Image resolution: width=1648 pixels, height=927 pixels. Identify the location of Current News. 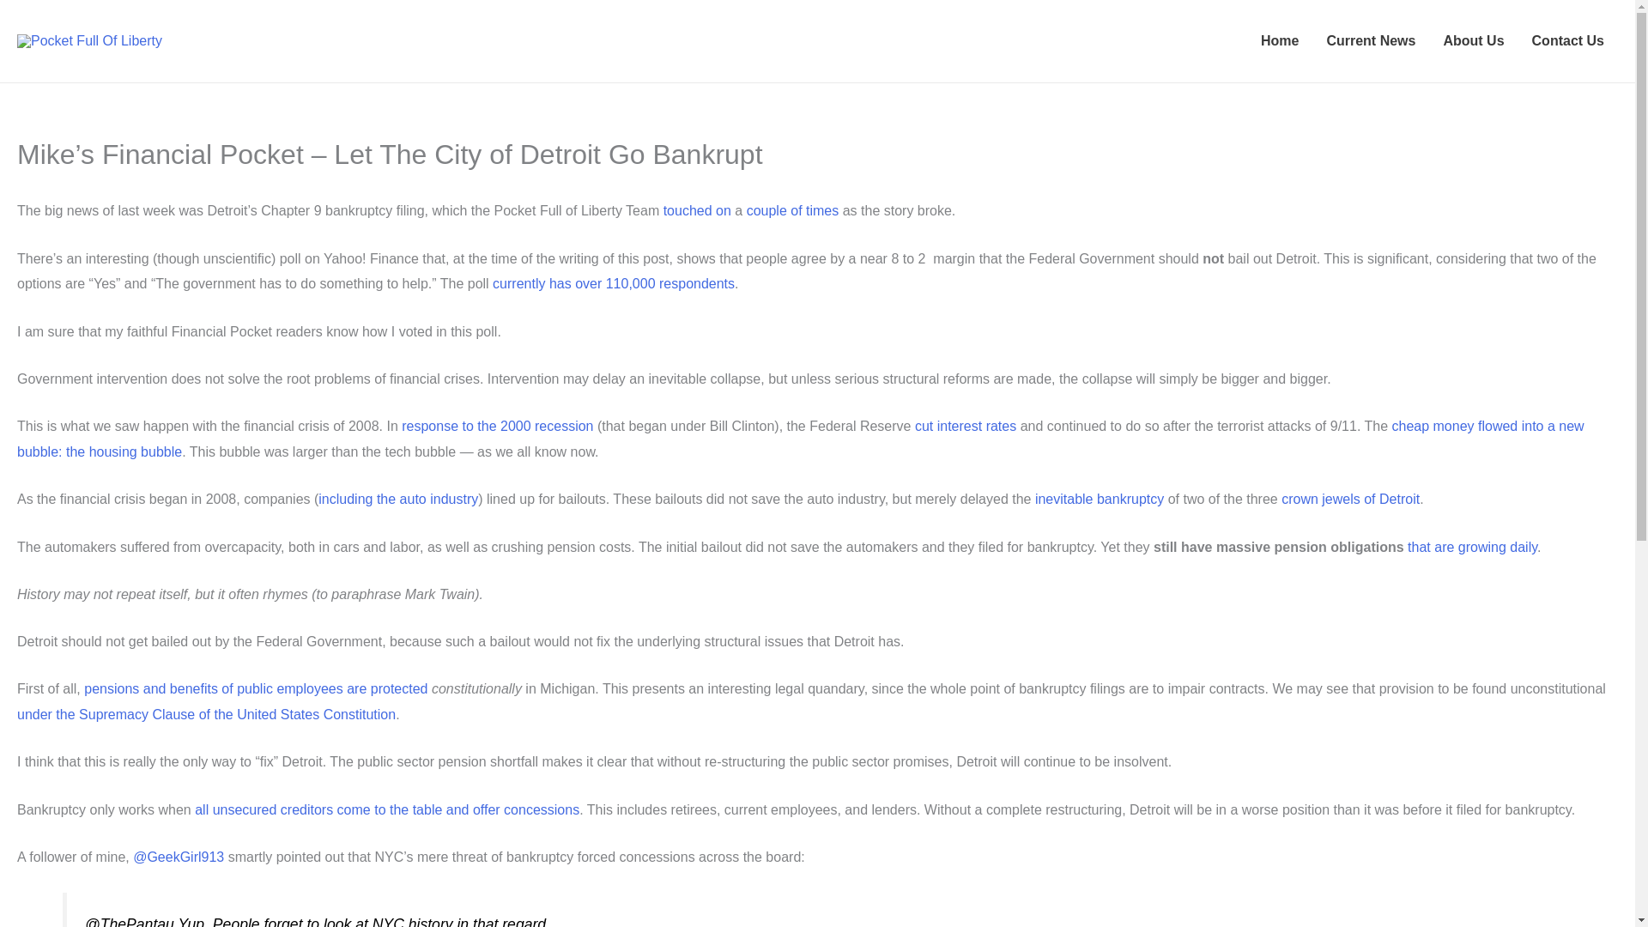
(1370, 41).